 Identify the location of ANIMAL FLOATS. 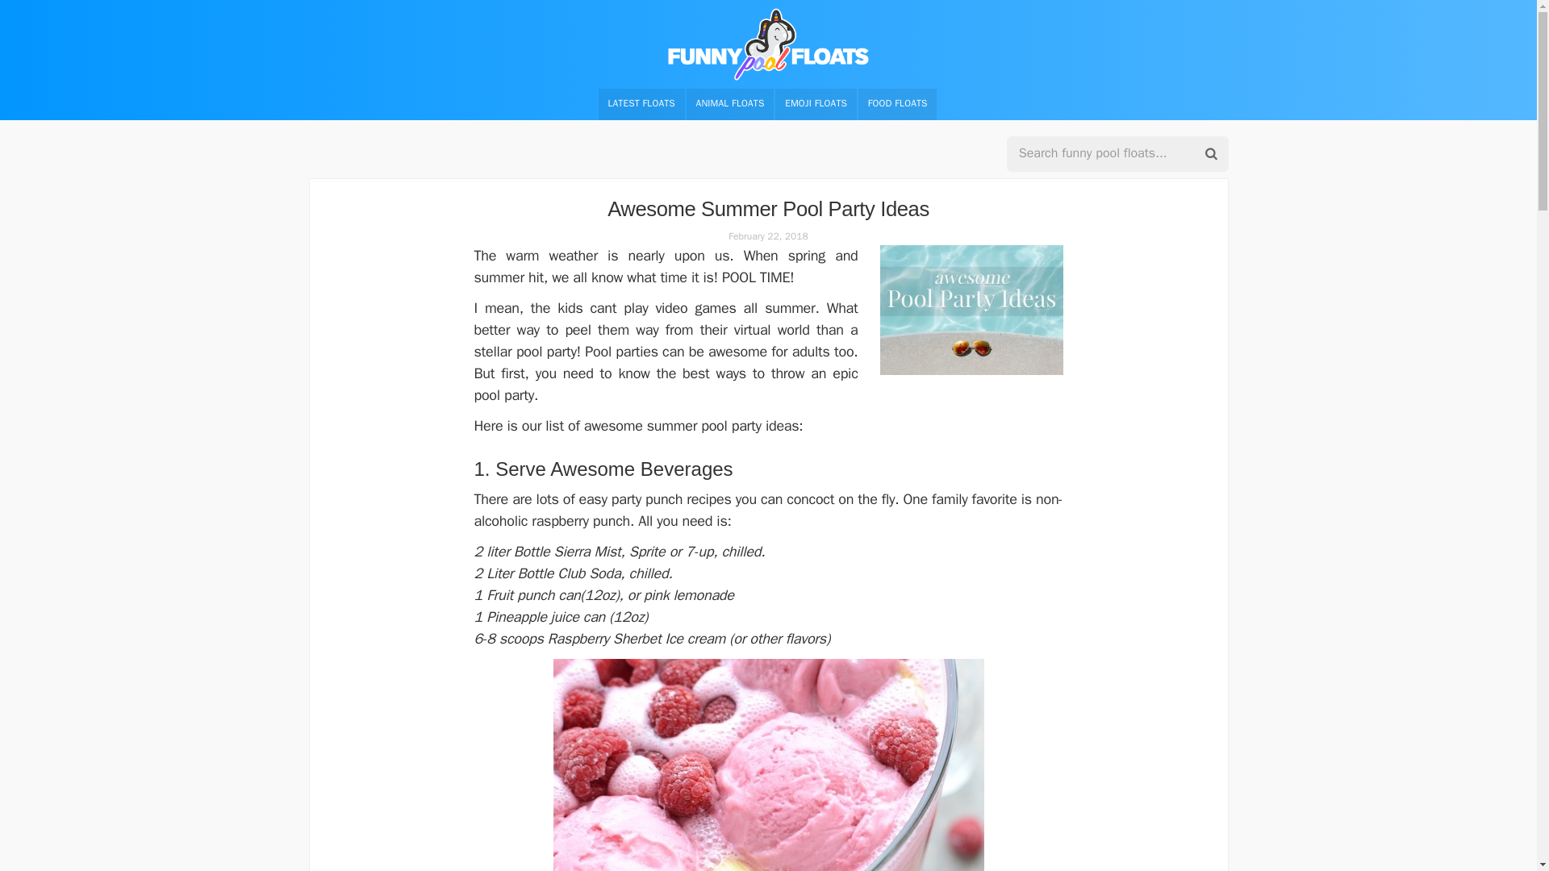
(730, 105).